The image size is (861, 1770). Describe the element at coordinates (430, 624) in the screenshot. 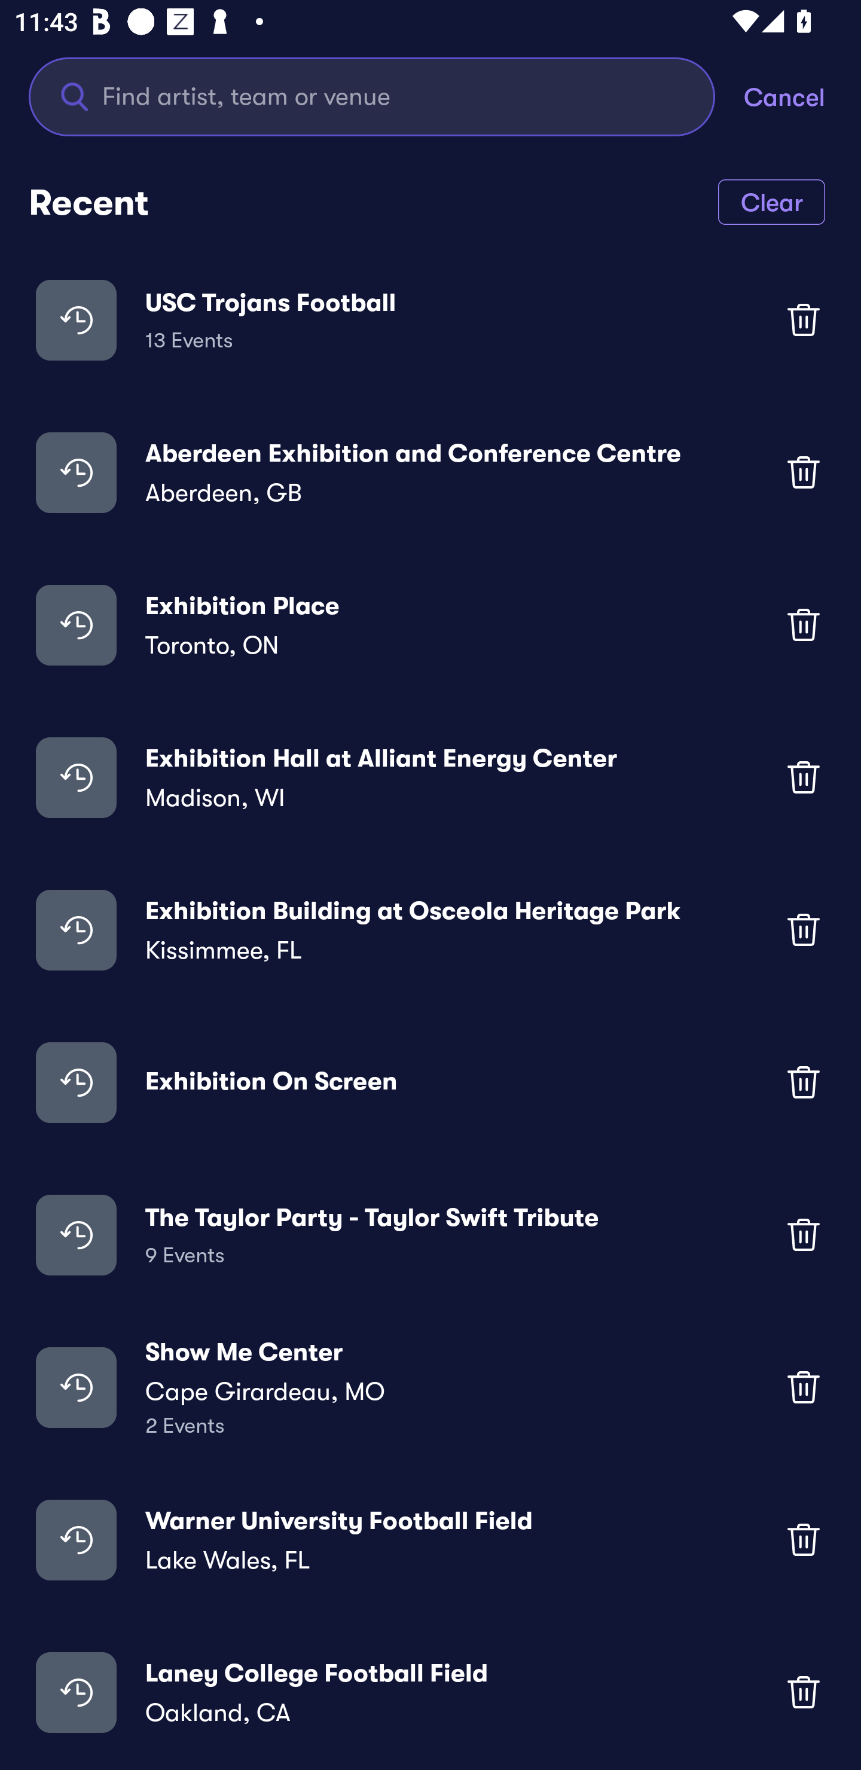

I see `Exhibition Place Toronto, ON` at that location.